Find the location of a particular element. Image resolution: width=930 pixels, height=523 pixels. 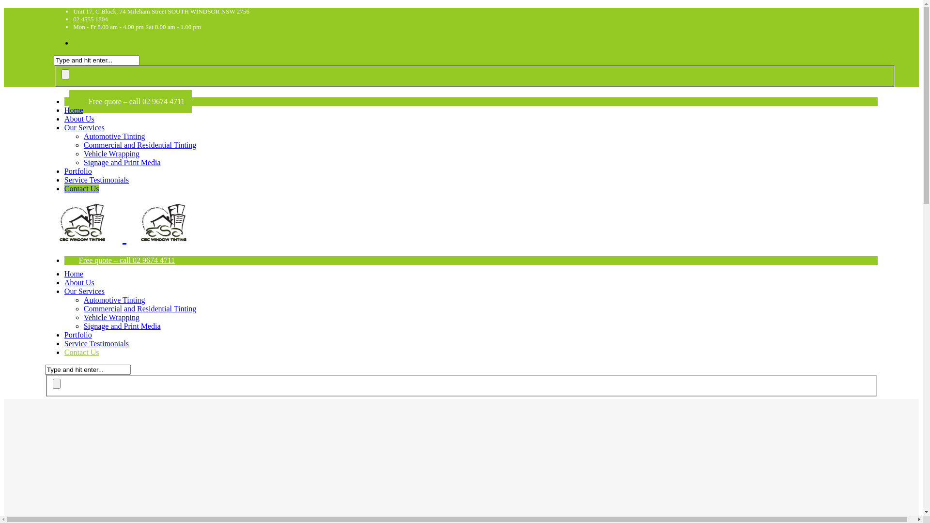

CSCWindowTinting is located at coordinates (124, 237).